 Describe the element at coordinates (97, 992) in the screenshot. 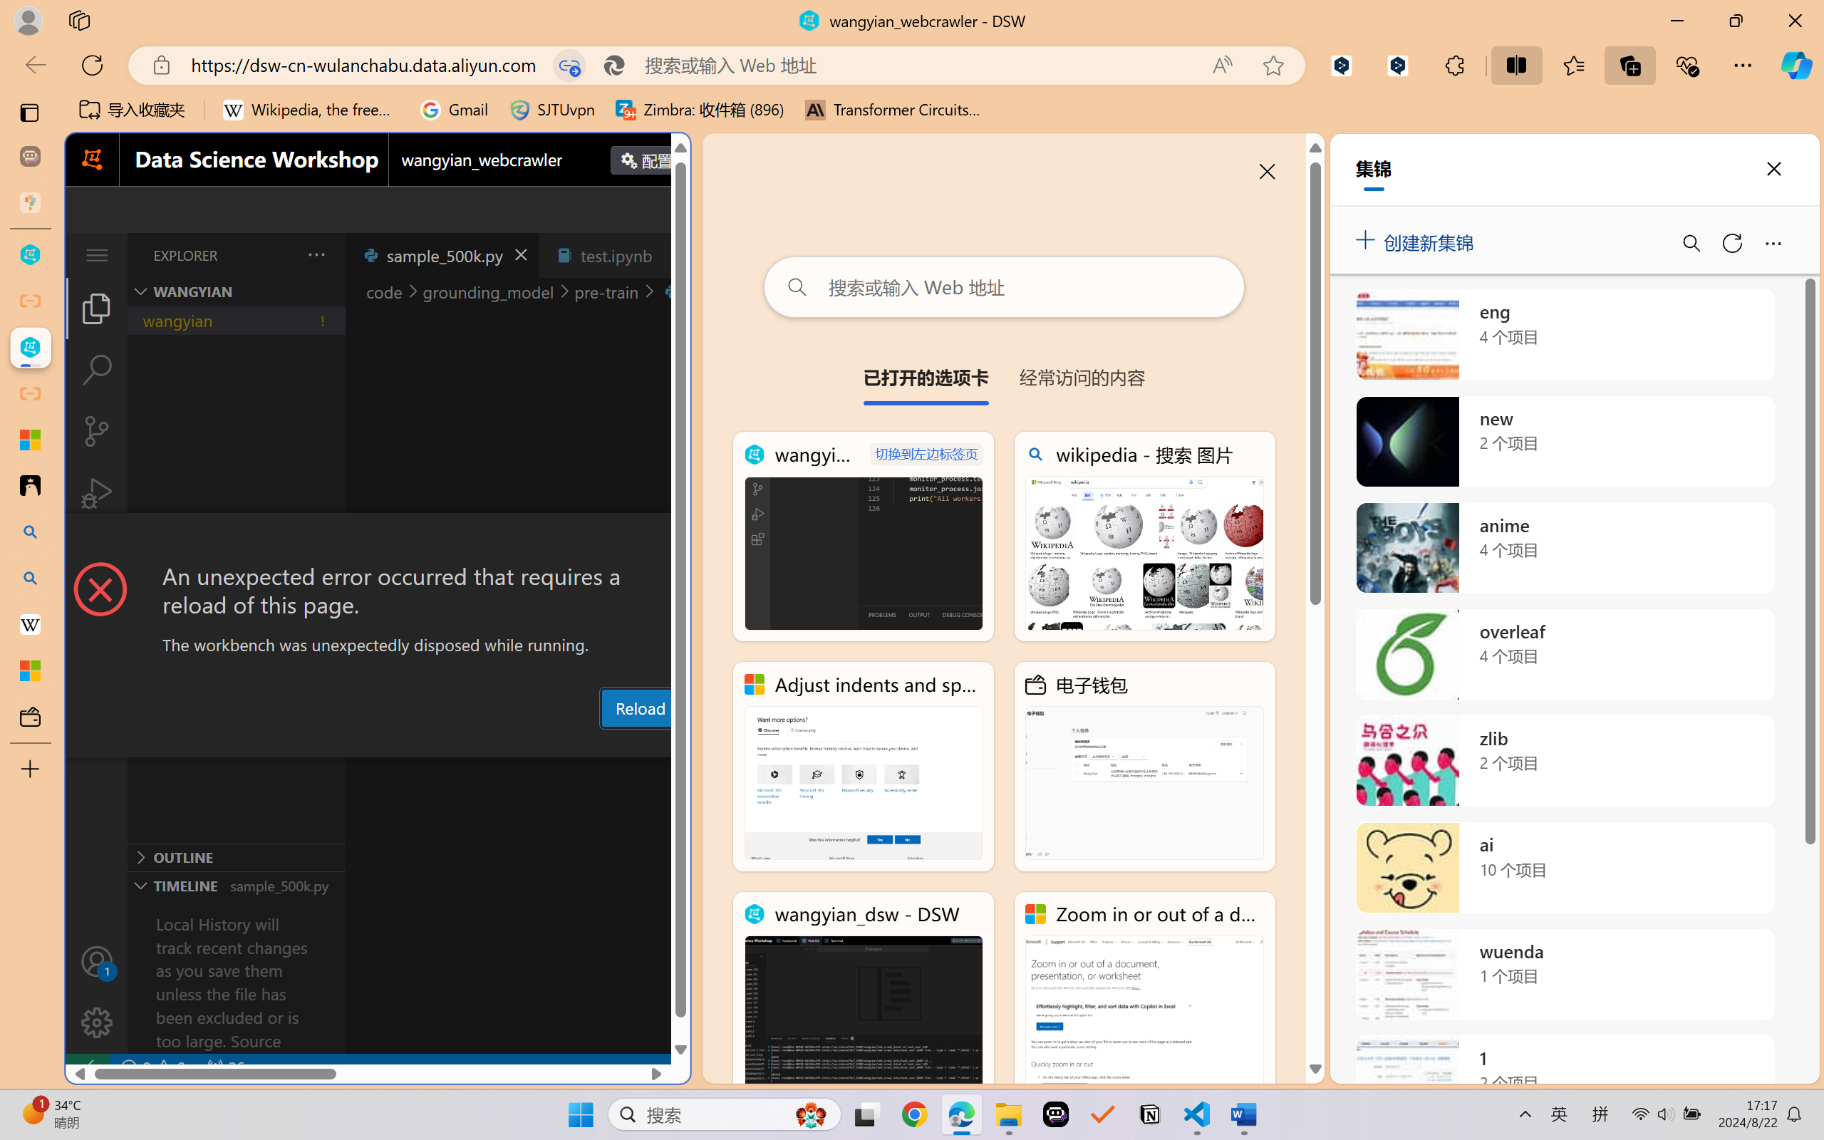

I see `Manage` at that location.